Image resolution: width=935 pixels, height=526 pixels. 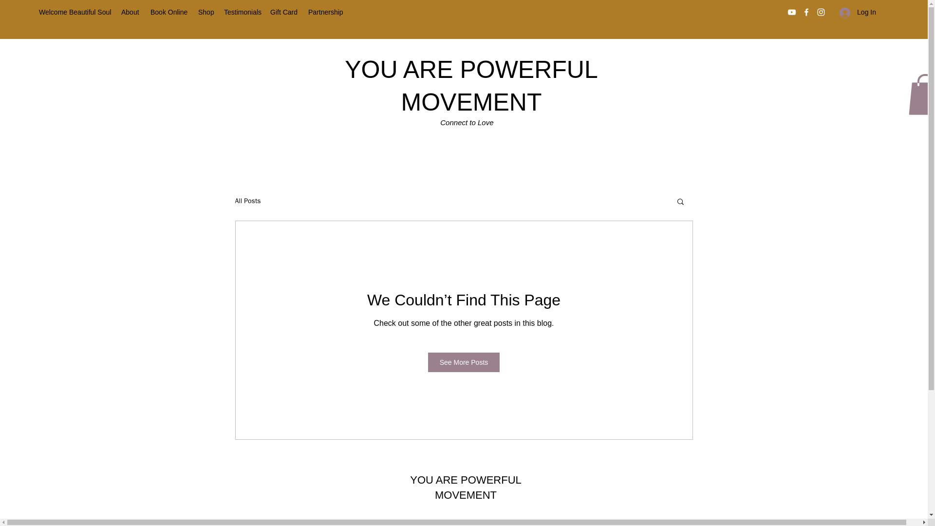 I want to click on YOU ARE POWERFUL MOVEMENT, so click(x=466, y=488).